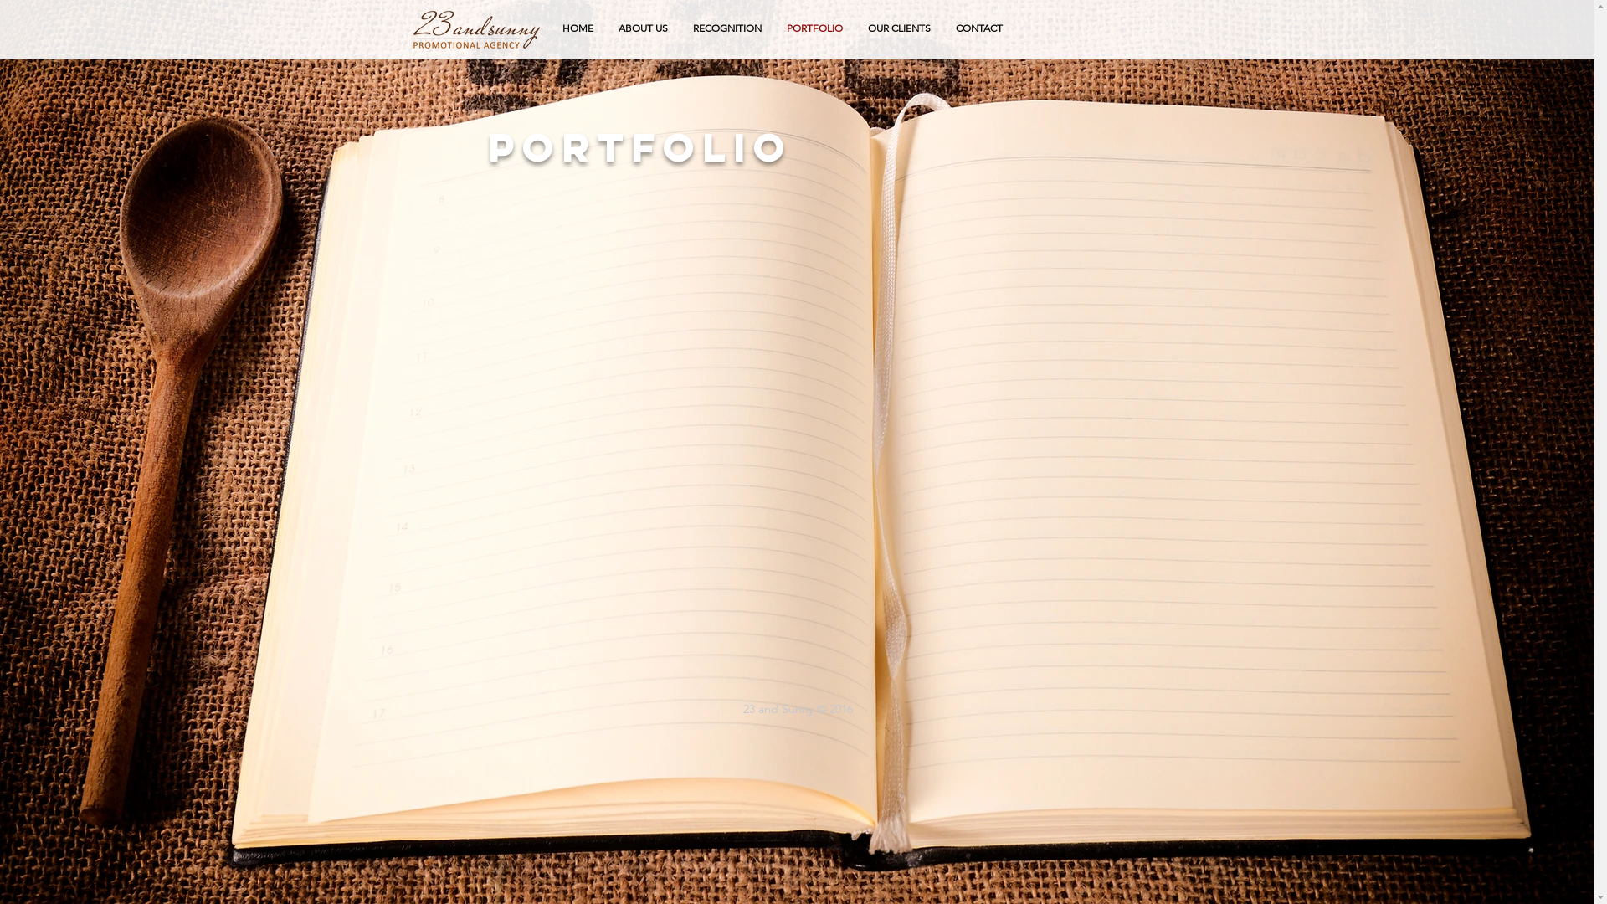 The width and height of the screenshot is (1607, 904). Describe the element at coordinates (814, 28) in the screenshot. I see `PORTFOLIO` at that location.